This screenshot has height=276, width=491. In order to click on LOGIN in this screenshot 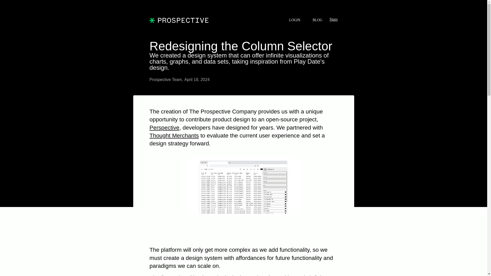, I will do `click(295, 20)`.